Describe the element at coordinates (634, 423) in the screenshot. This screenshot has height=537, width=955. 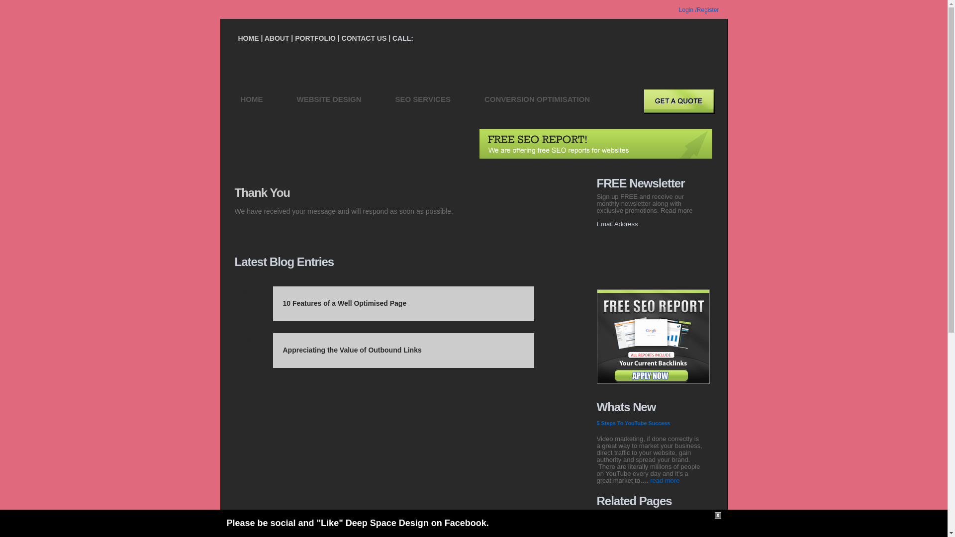
I see `Permanent Link to 5 Steps To YouTube Success` at that location.